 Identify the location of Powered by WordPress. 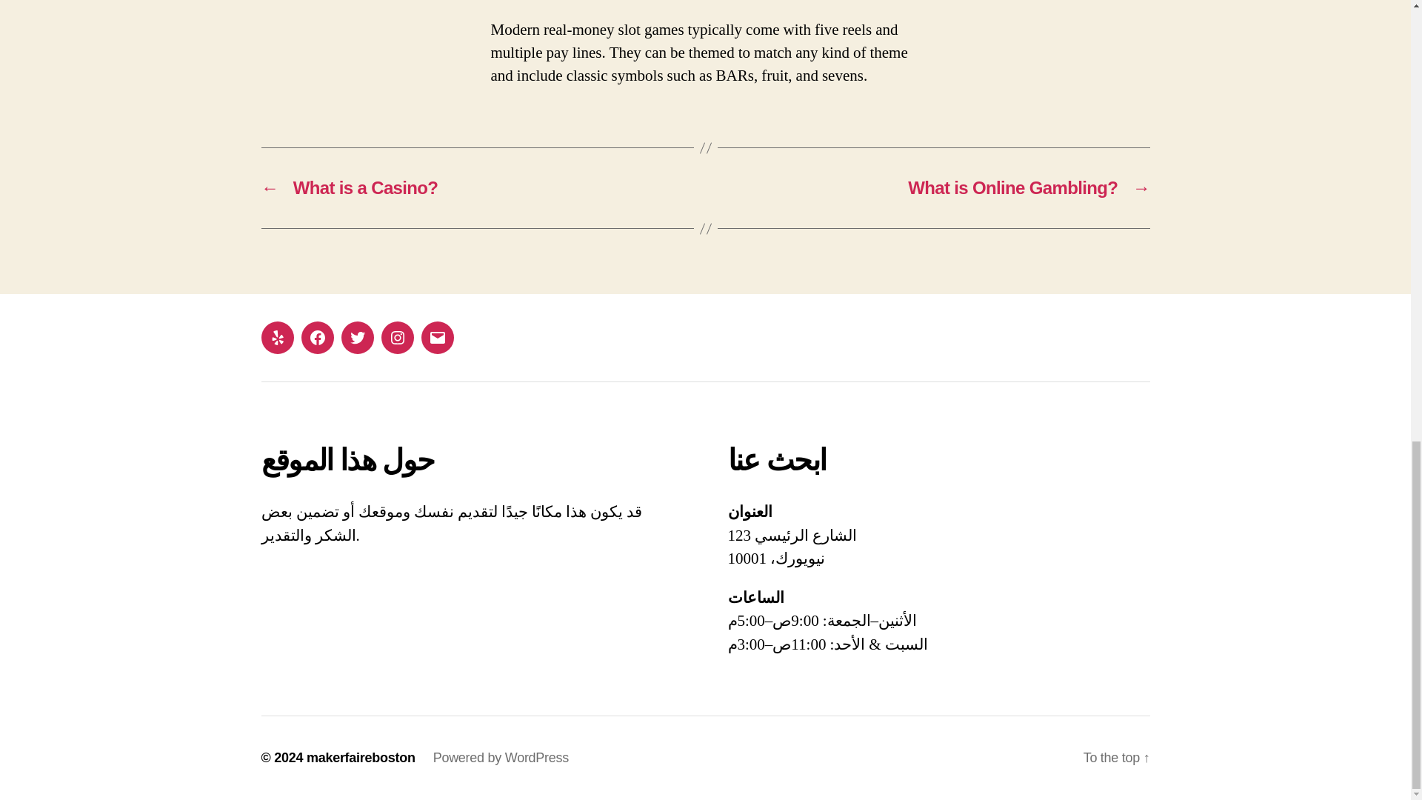
(501, 757).